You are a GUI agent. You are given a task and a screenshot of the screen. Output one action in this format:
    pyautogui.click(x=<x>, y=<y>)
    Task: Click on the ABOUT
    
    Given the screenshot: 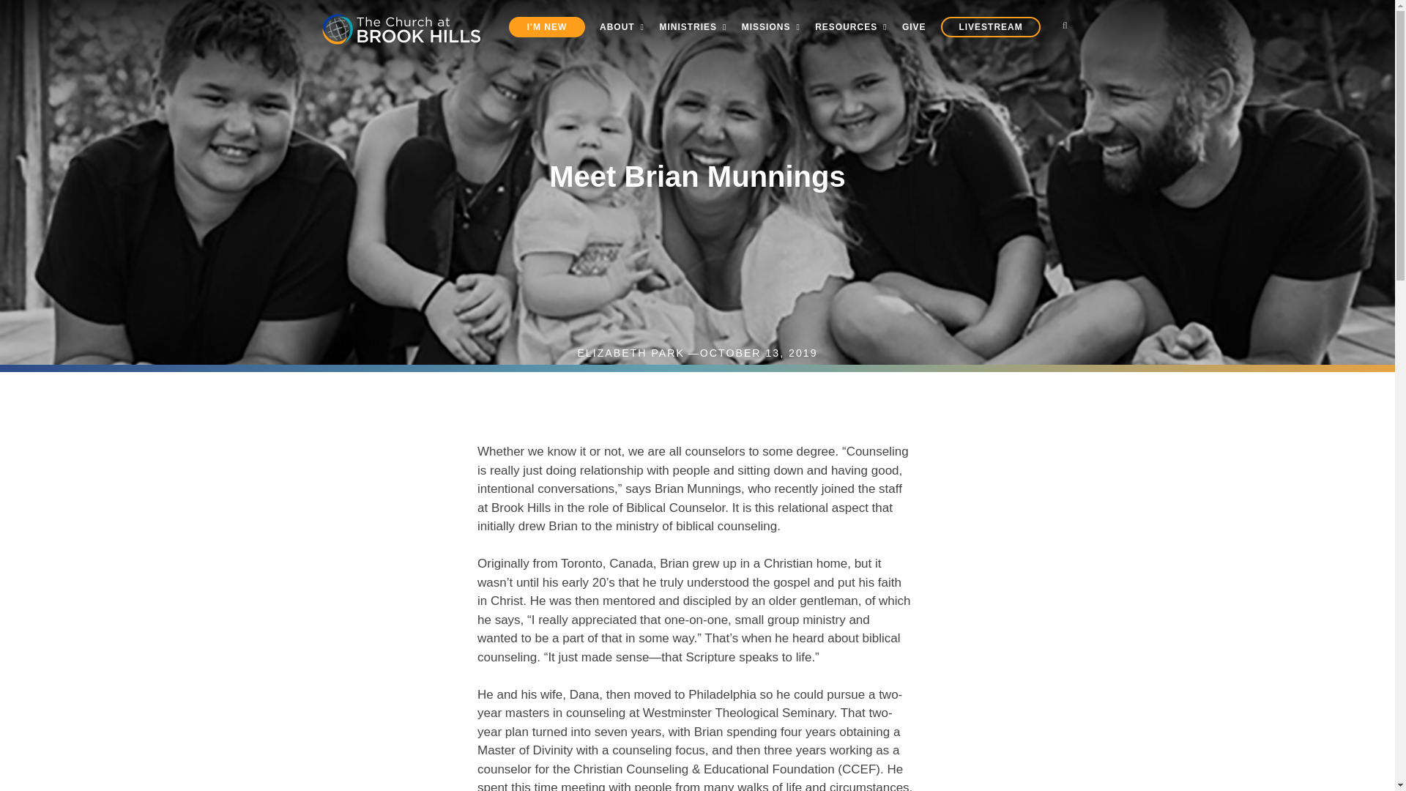 What is the action you would take?
    pyautogui.click(x=622, y=26)
    